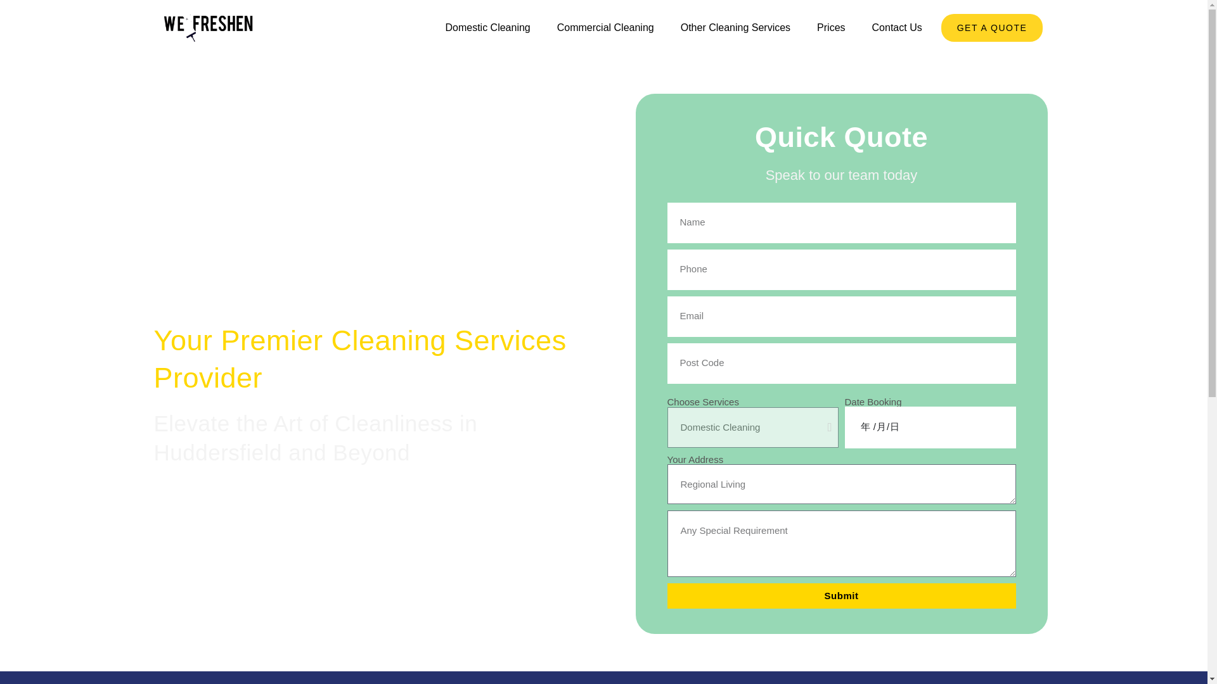 The image size is (1217, 684). I want to click on Other Cleaning Services, so click(735, 28).